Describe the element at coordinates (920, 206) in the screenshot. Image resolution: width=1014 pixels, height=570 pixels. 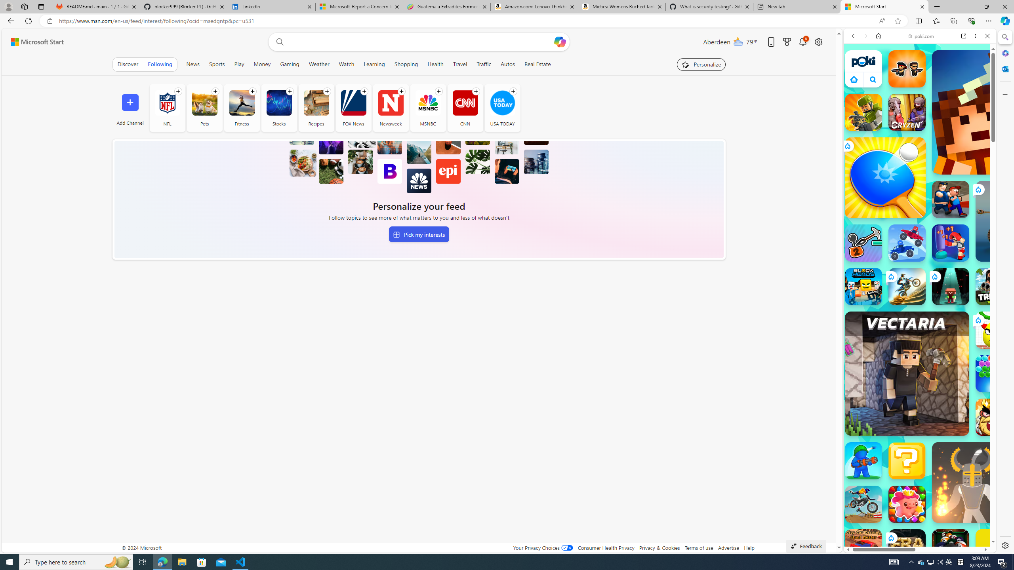
I see `Shooting Games` at that location.